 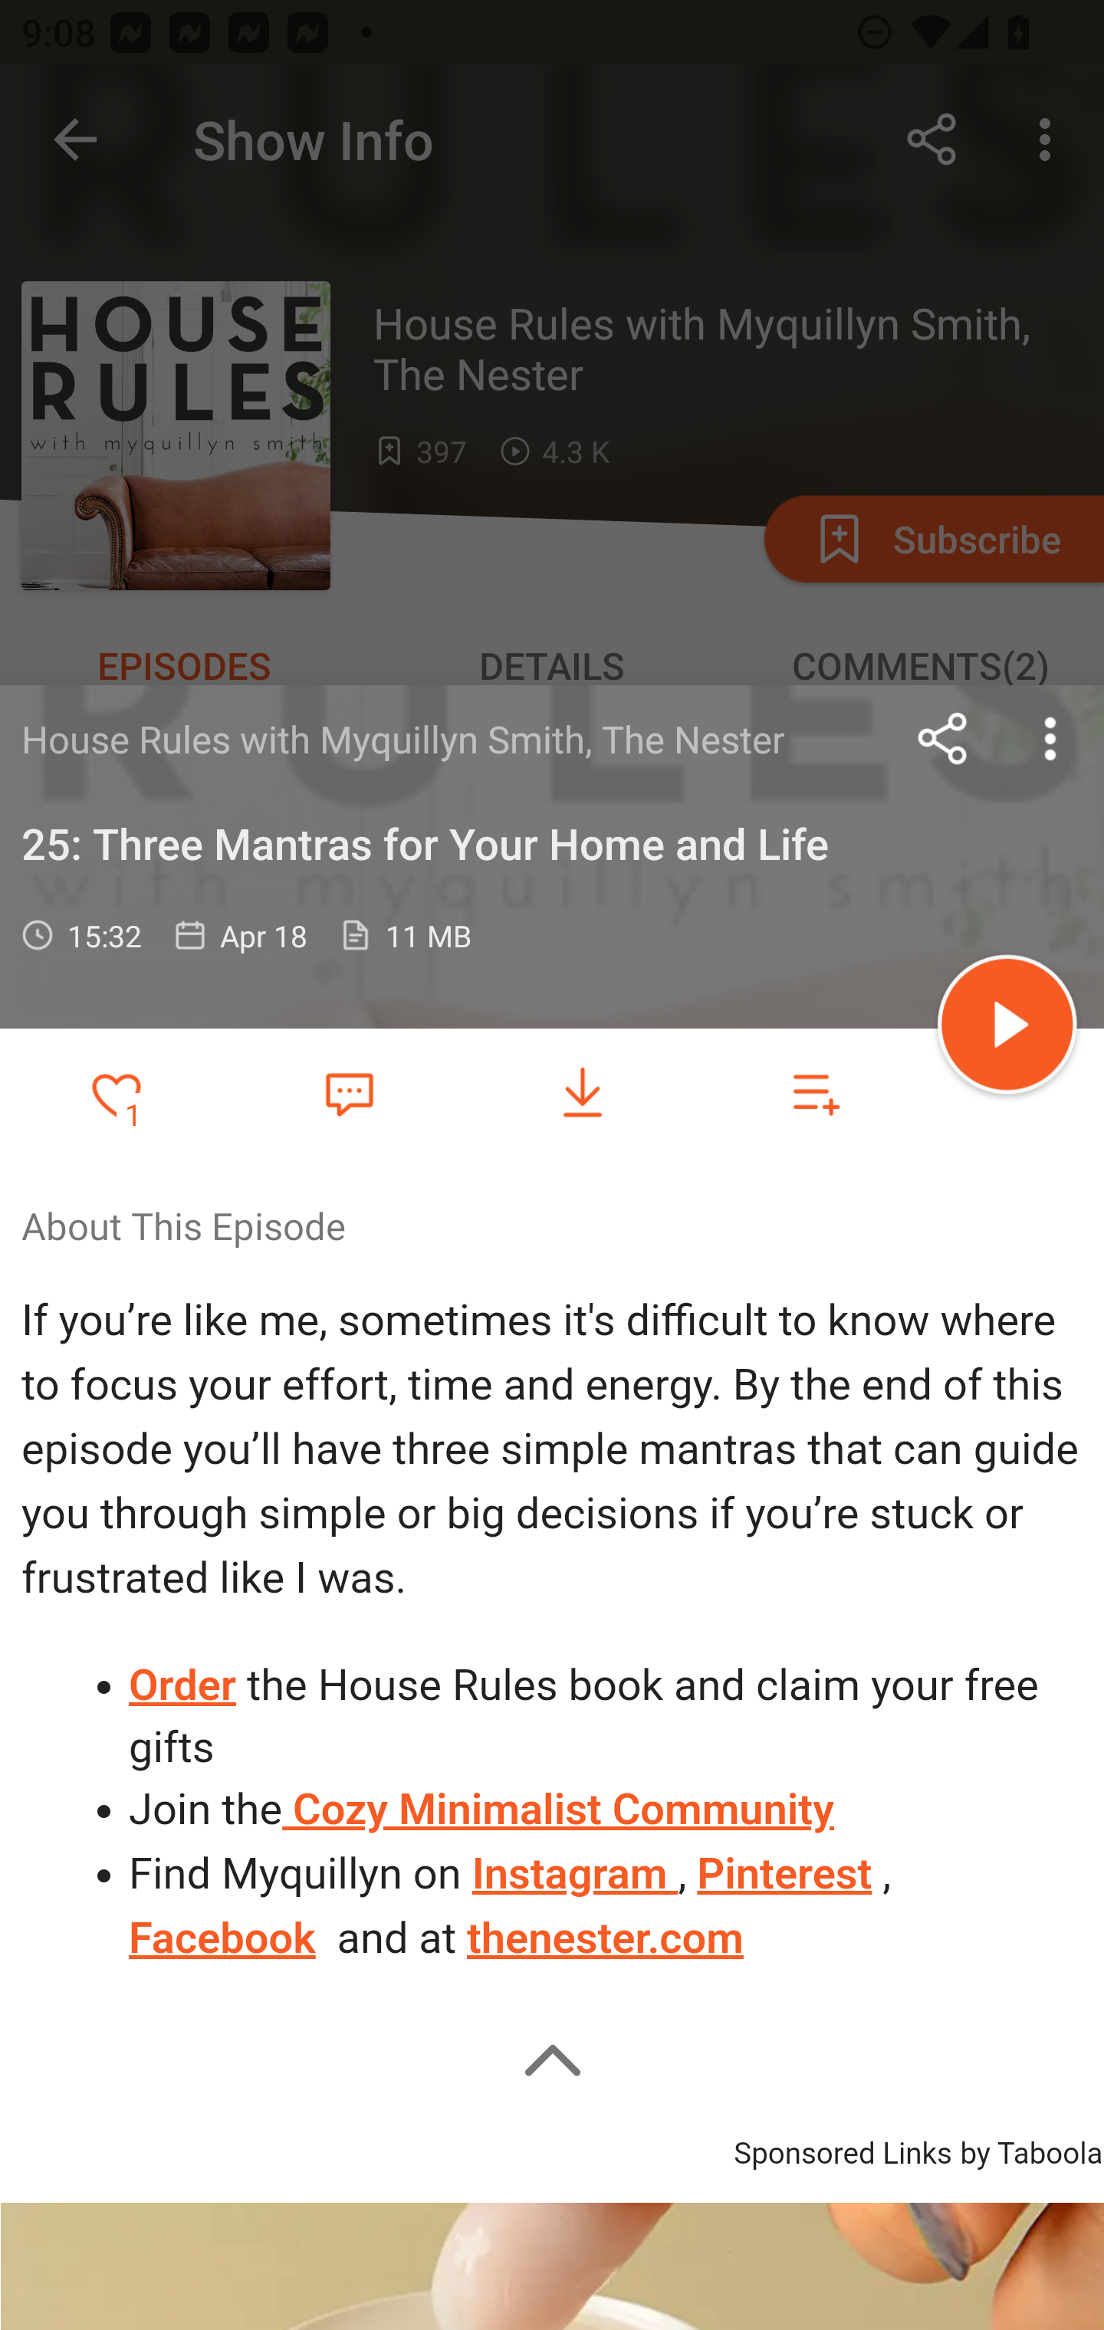 I want to click on by Taboola, so click(x=1030, y=2149).